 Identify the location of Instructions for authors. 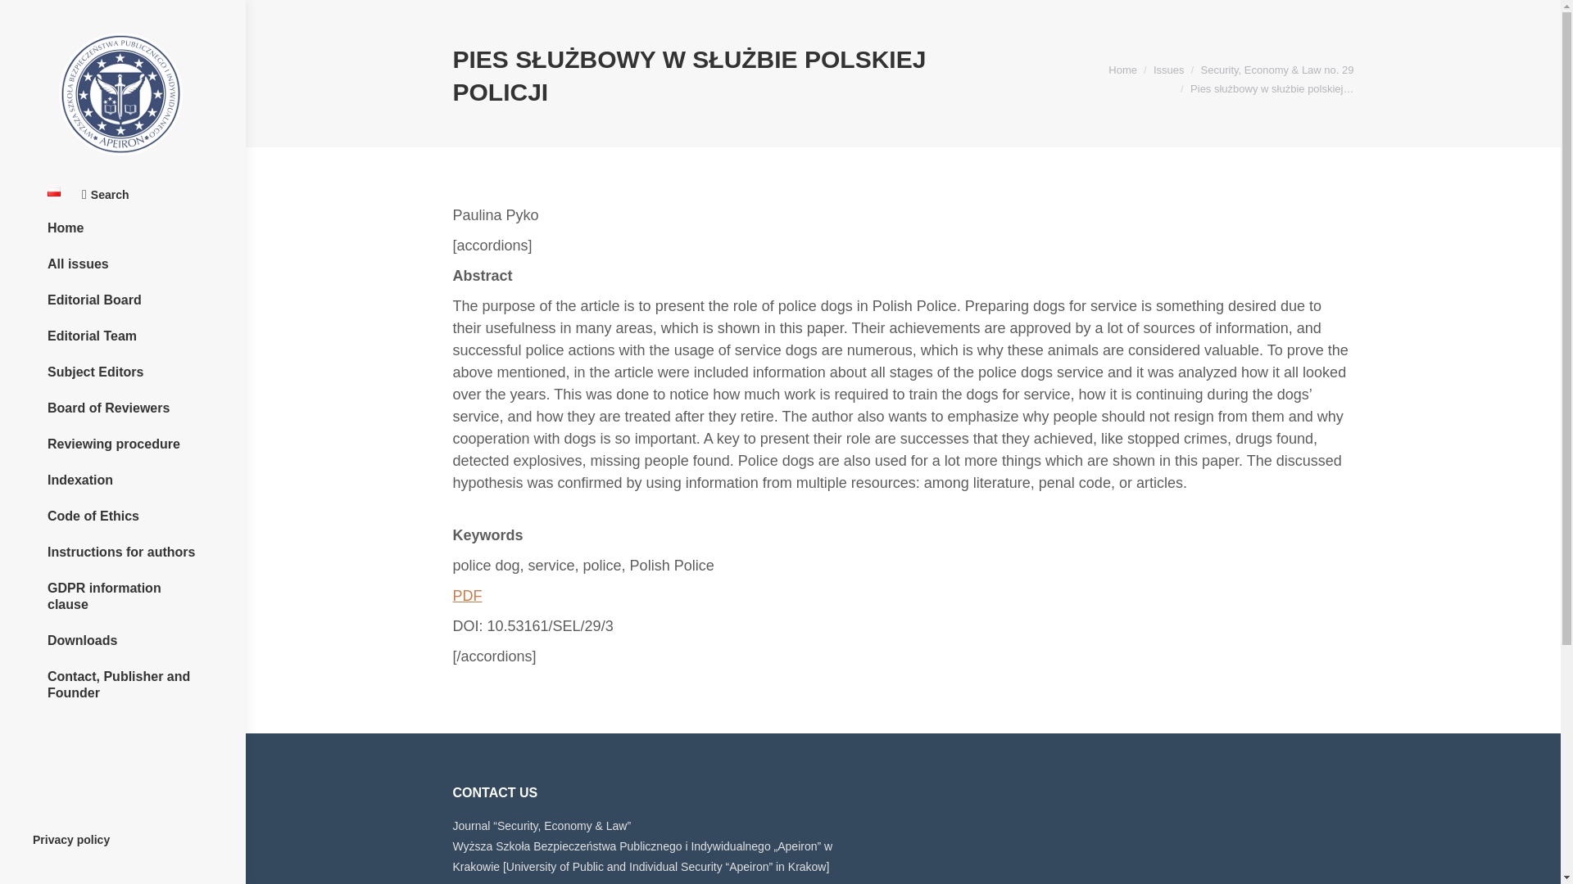
(122, 552).